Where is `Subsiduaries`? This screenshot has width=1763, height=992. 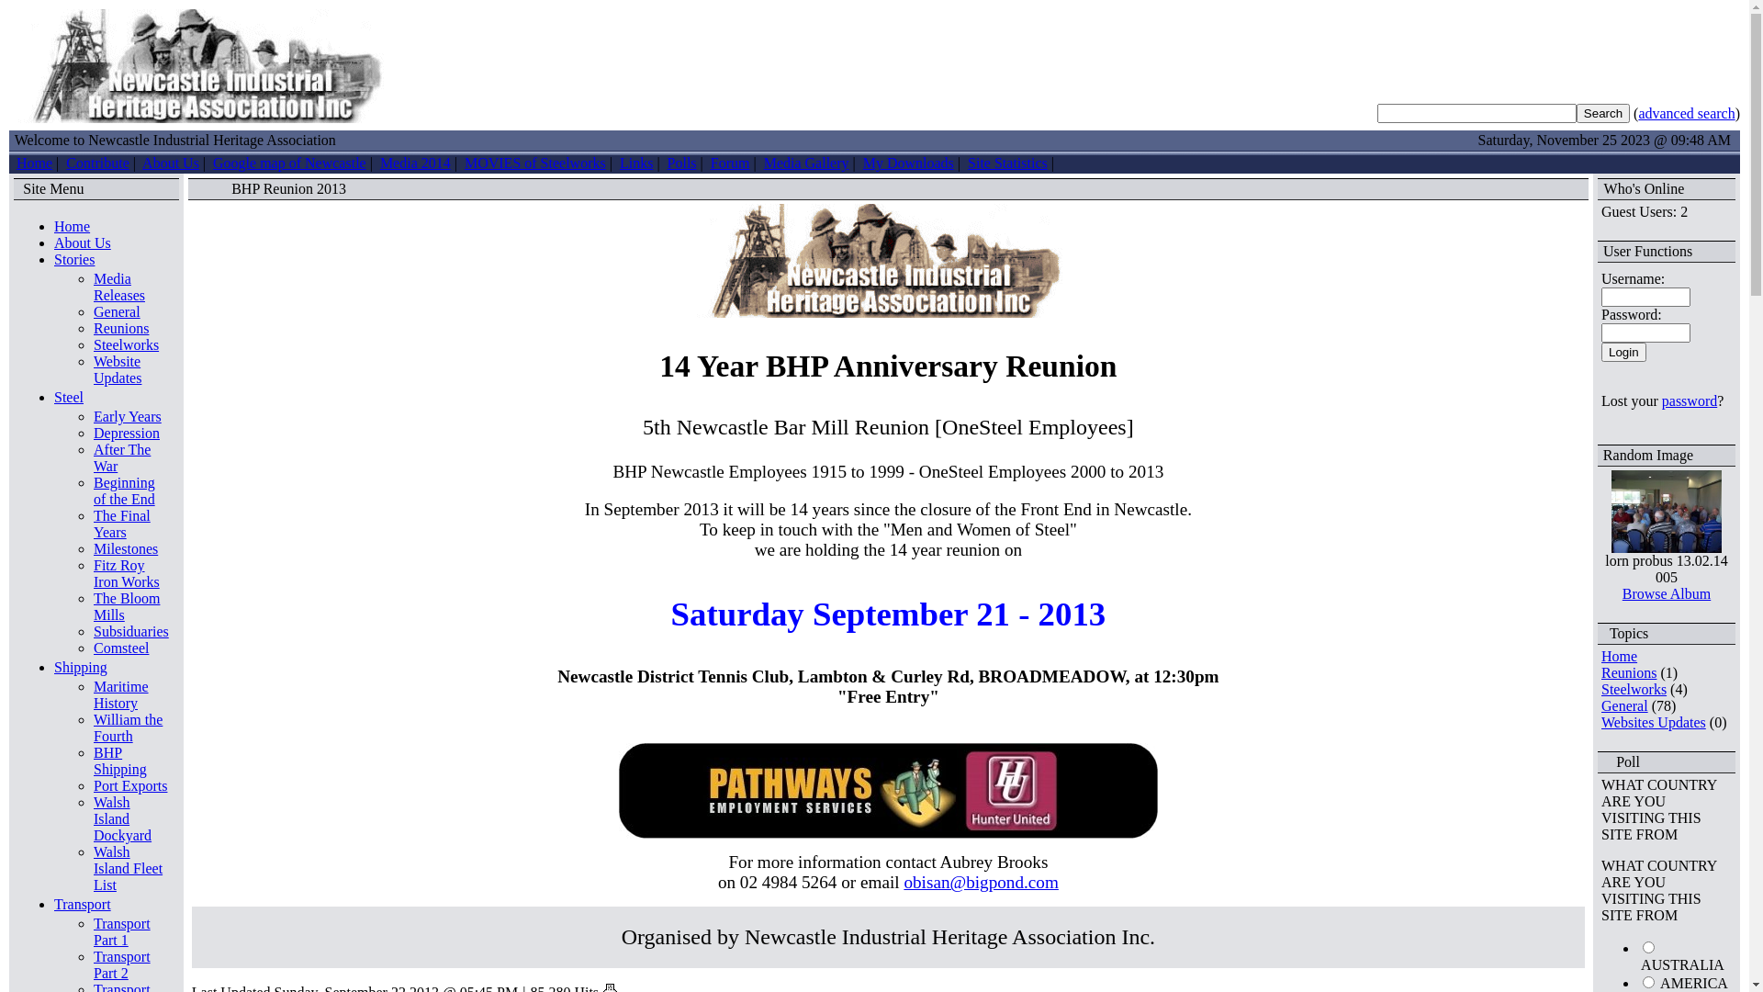
Subsiduaries is located at coordinates (131, 632).